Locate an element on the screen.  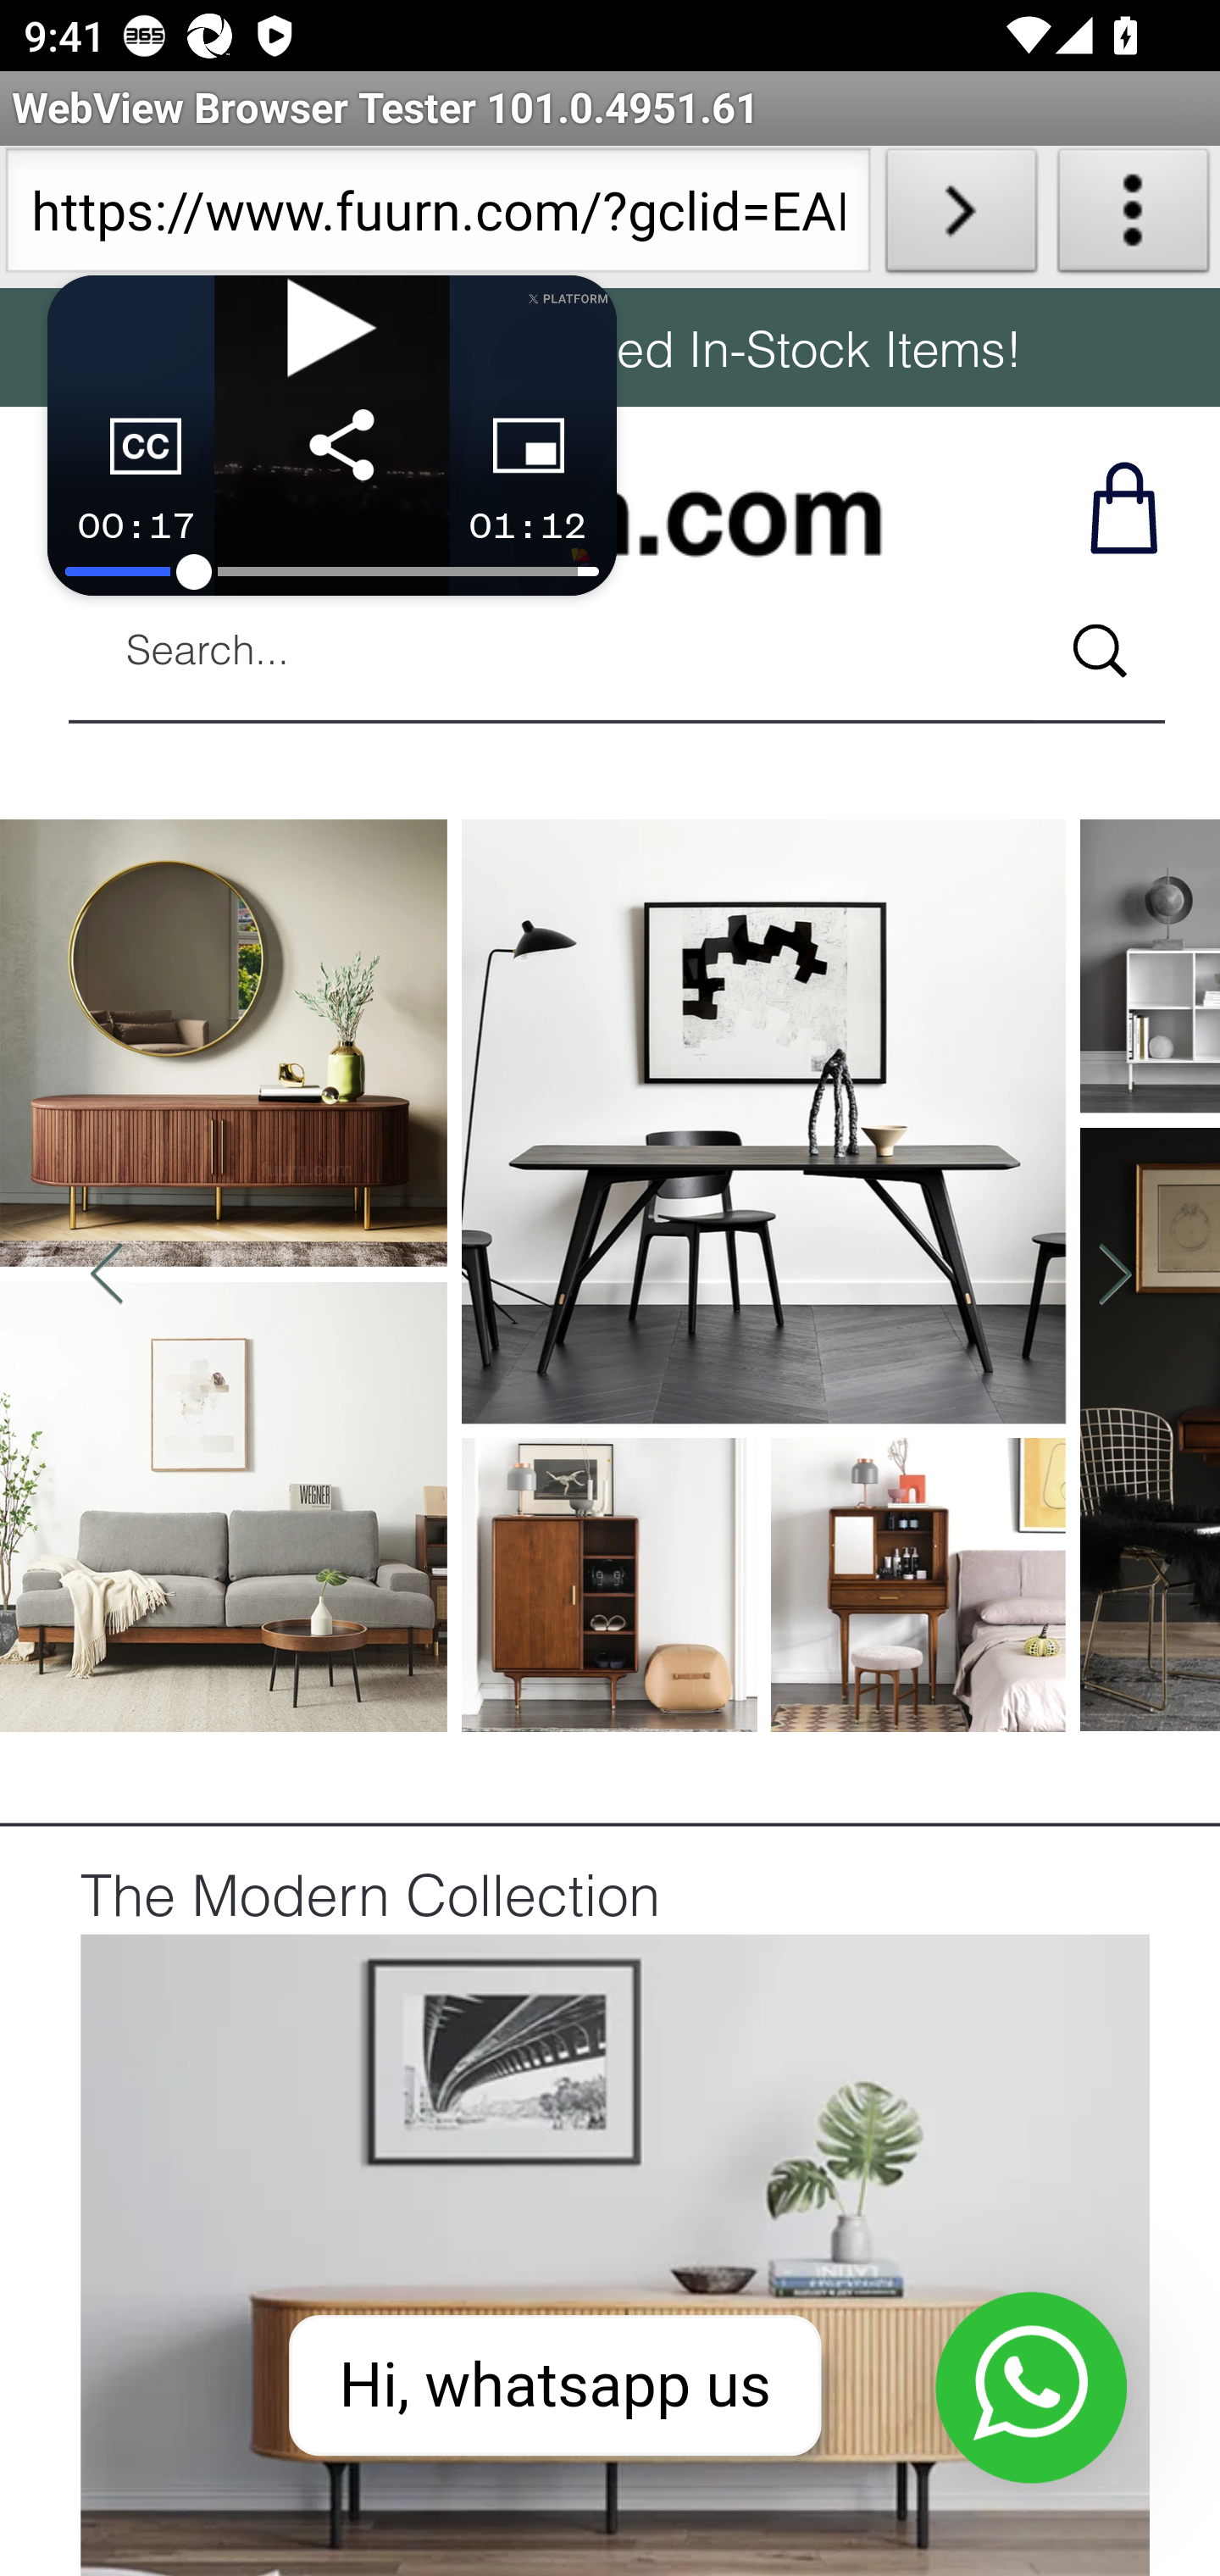
About WebView is located at coordinates (1134, 217).